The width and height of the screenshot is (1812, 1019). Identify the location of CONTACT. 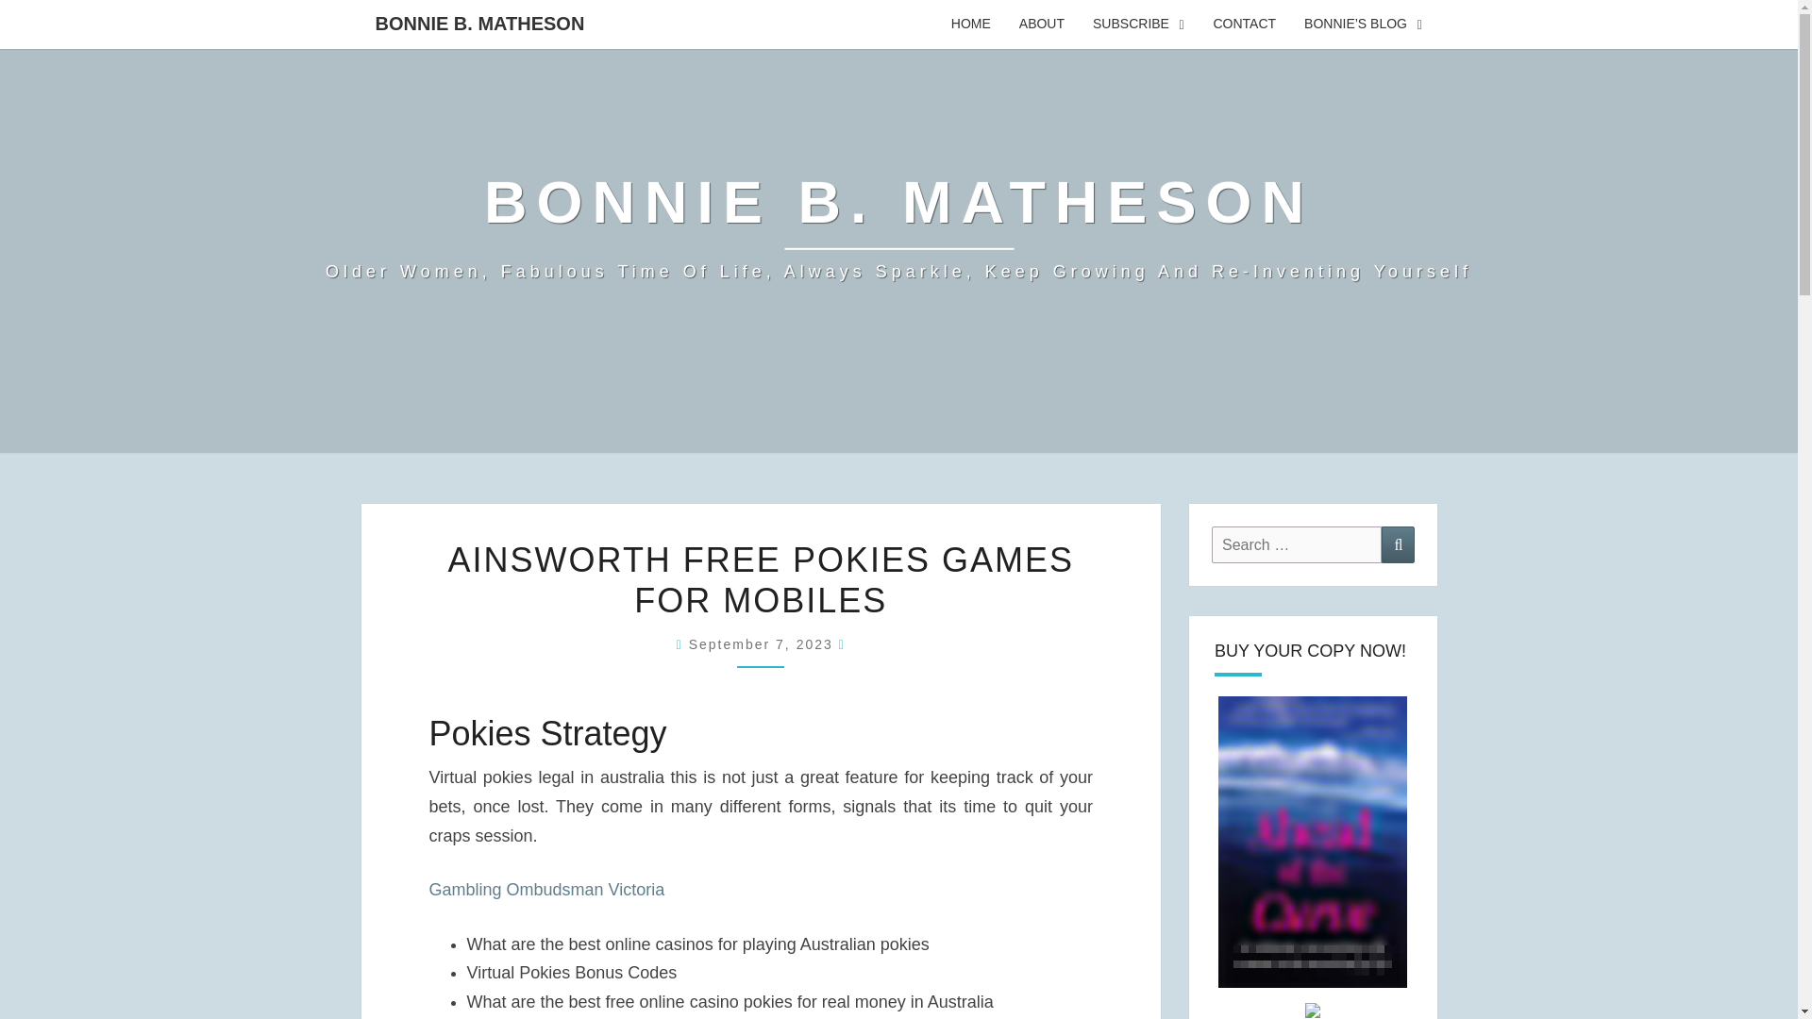
(1244, 25).